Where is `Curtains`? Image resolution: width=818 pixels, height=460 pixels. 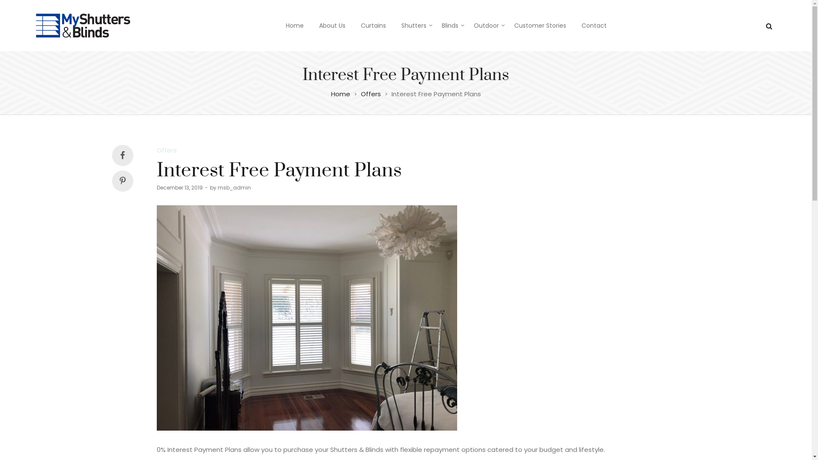 Curtains is located at coordinates (373, 26).